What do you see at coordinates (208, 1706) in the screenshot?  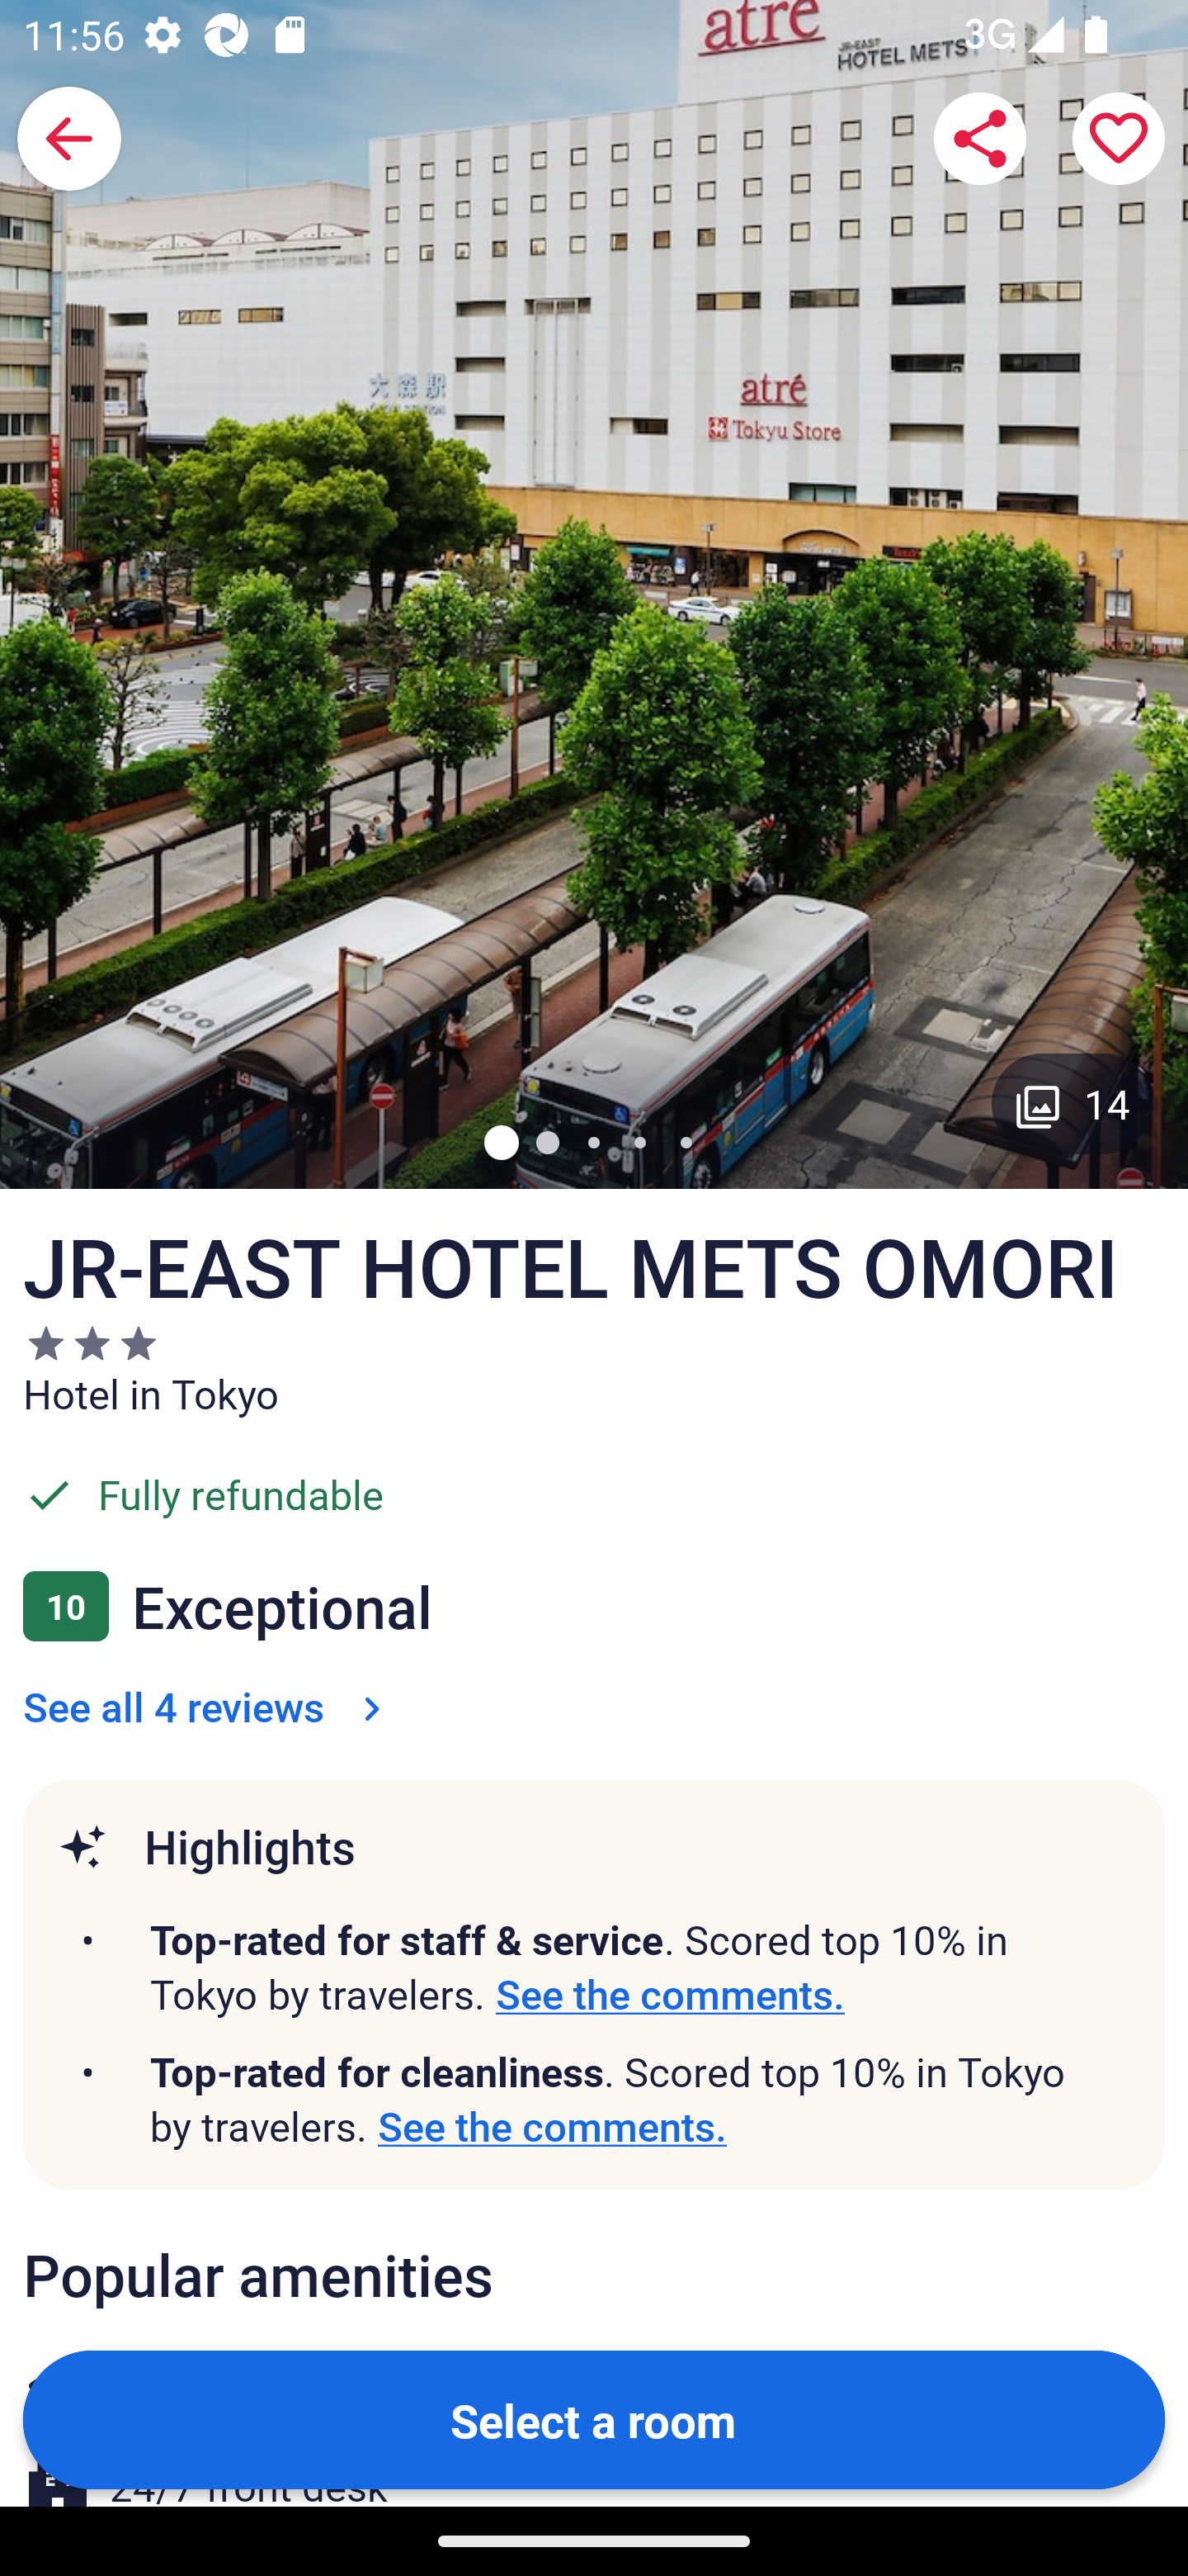 I see `See all 4 reviews See all 4 reviews Link` at bounding box center [208, 1706].